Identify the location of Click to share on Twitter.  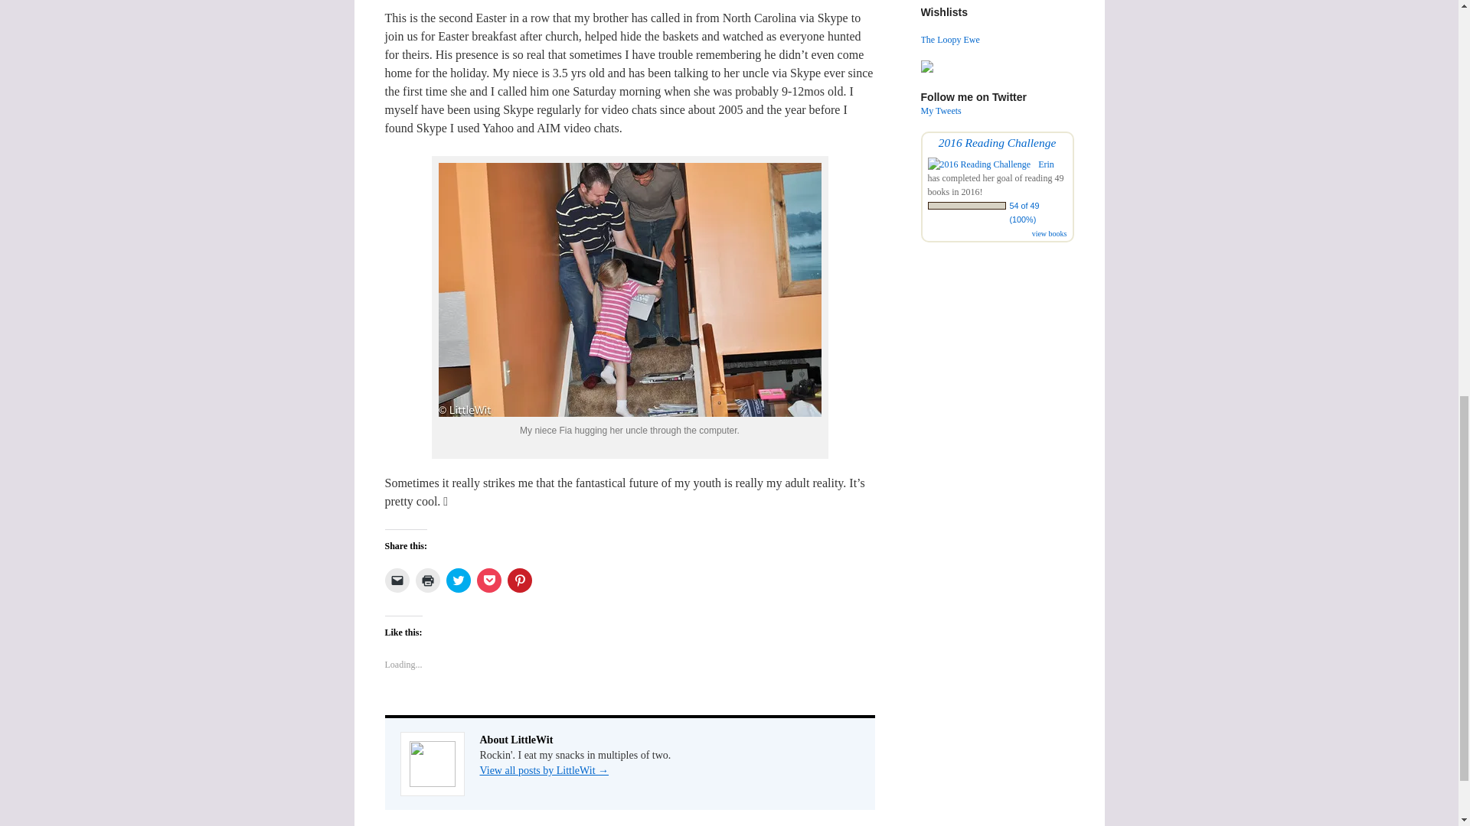
(458, 580).